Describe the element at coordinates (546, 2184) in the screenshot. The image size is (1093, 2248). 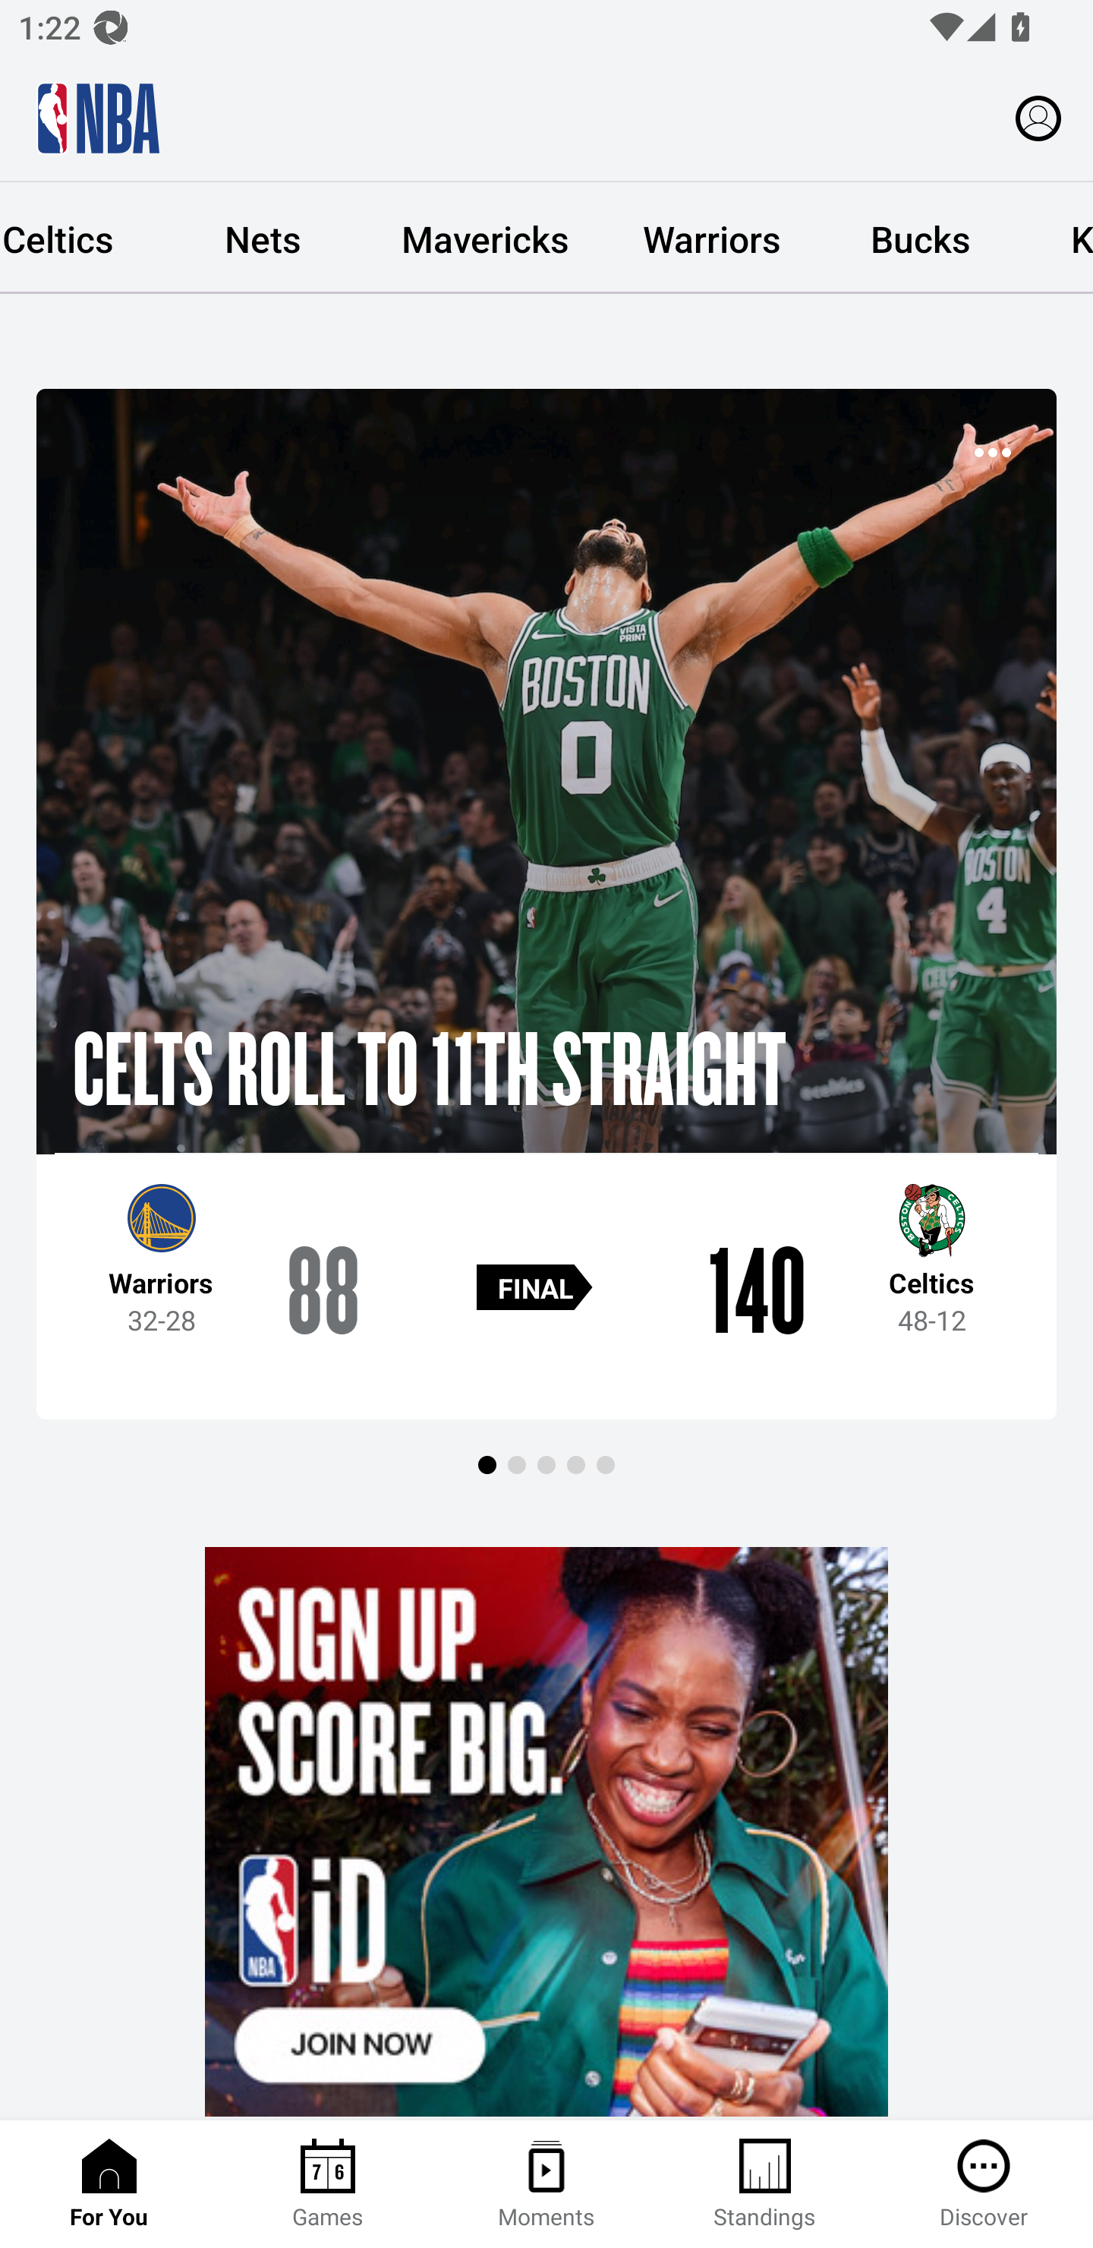
I see `Moments` at that location.